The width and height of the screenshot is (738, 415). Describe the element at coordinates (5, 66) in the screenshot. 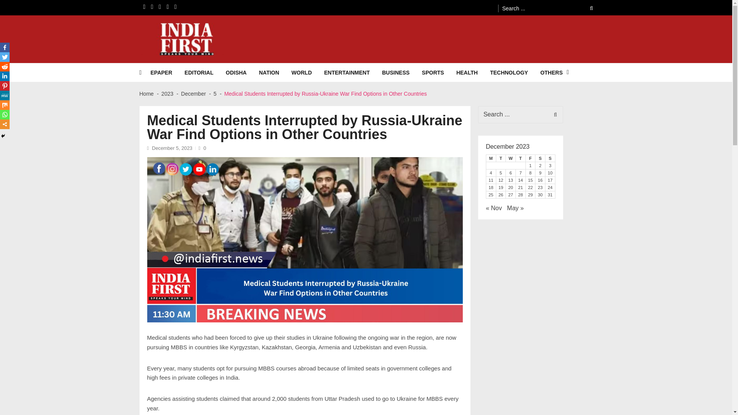

I see `Reddit` at that location.